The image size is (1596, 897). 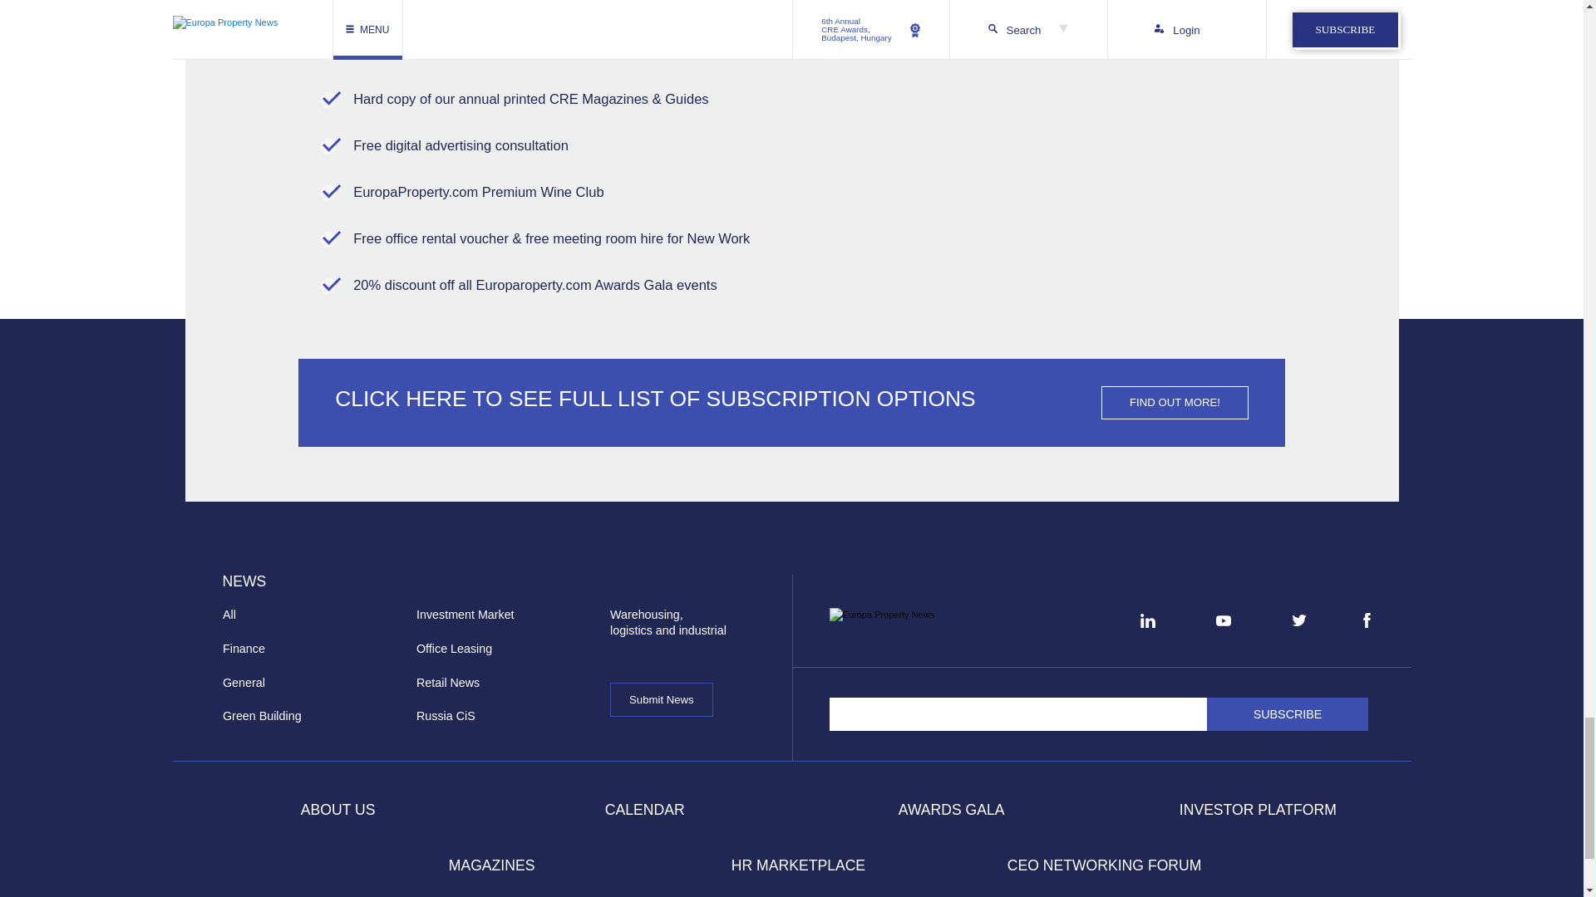 What do you see at coordinates (1147, 620) in the screenshot?
I see `LinkedIn` at bounding box center [1147, 620].